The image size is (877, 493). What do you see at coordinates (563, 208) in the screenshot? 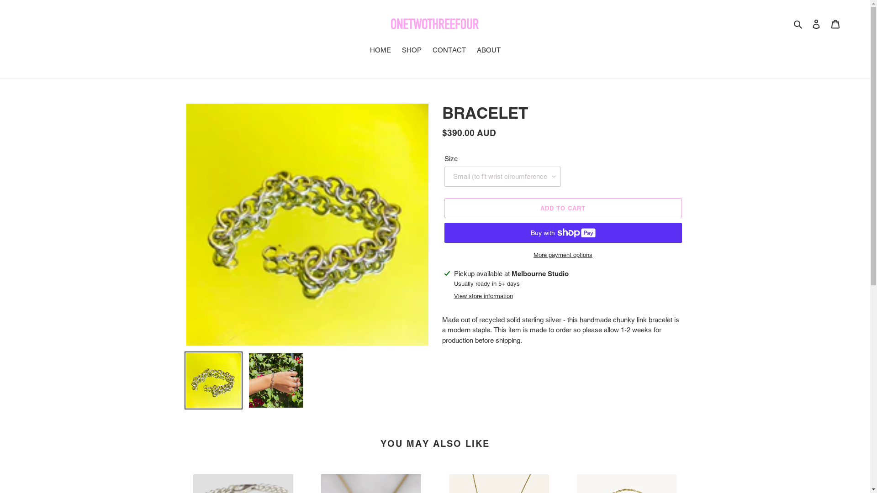
I see `ADD TO CART` at bounding box center [563, 208].